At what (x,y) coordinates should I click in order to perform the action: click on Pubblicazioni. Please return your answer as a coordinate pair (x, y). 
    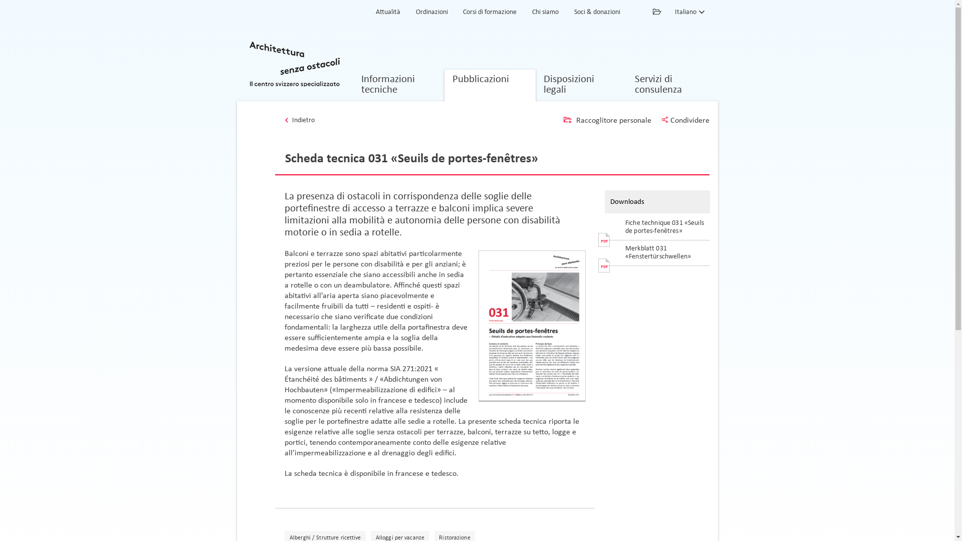
    Looking at the image, I should click on (490, 85).